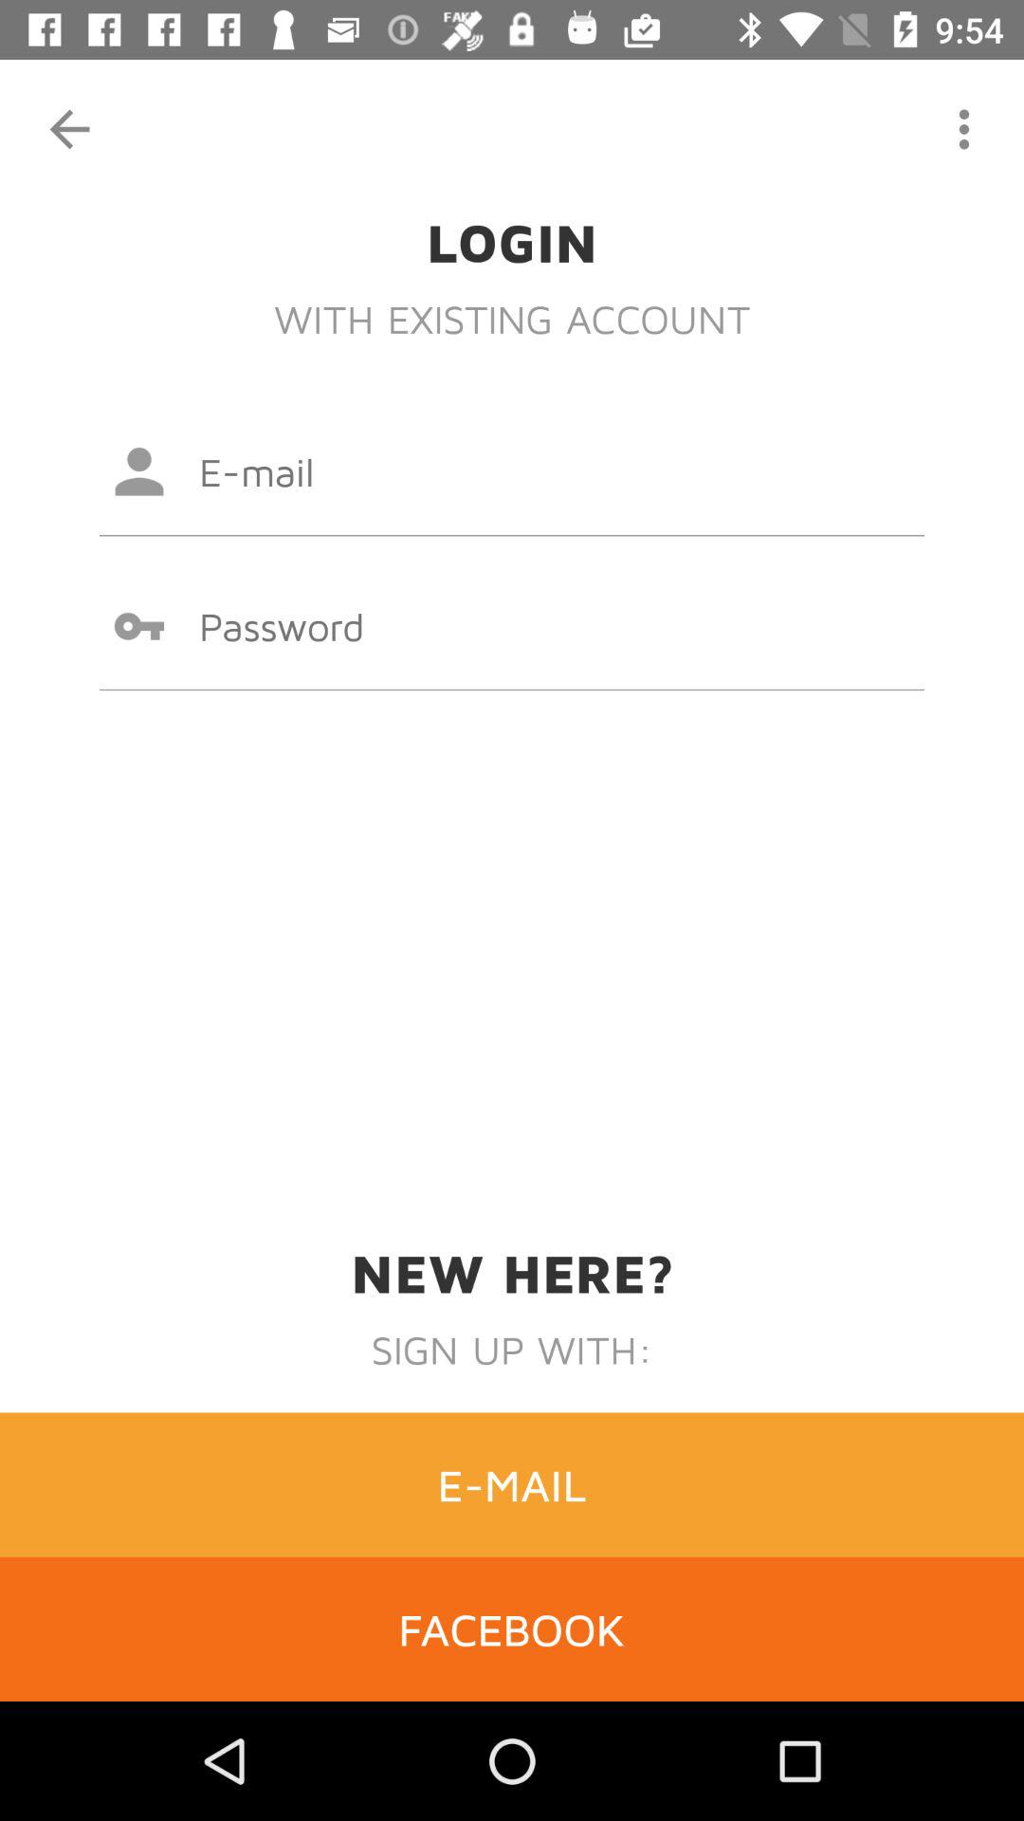 Image resolution: width=1024 pixels, height=1821 pixels. I want to click on press the icon at the top right corner, so click(963, 129).